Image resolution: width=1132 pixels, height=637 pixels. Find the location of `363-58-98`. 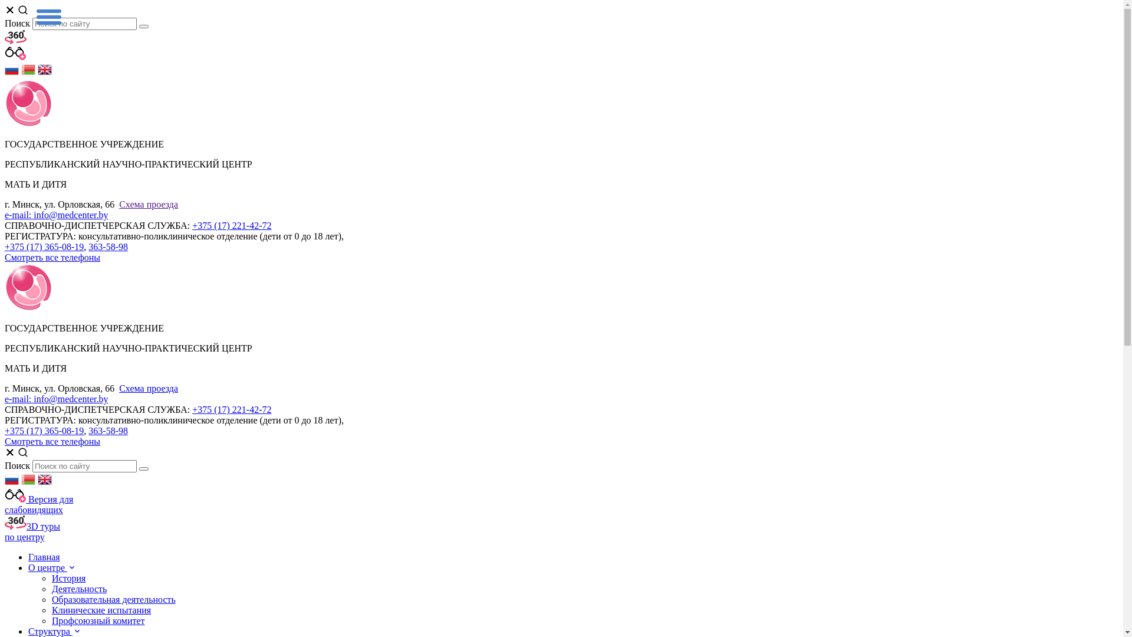

363-58-98 is located at coordinates (108, 247).